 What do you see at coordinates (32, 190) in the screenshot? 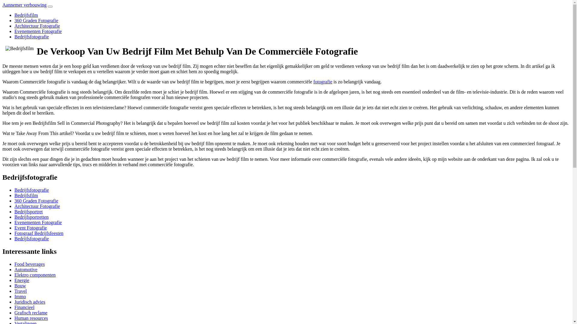
I see `Bedrijfsfotografie` at bounding box center [32, 190].